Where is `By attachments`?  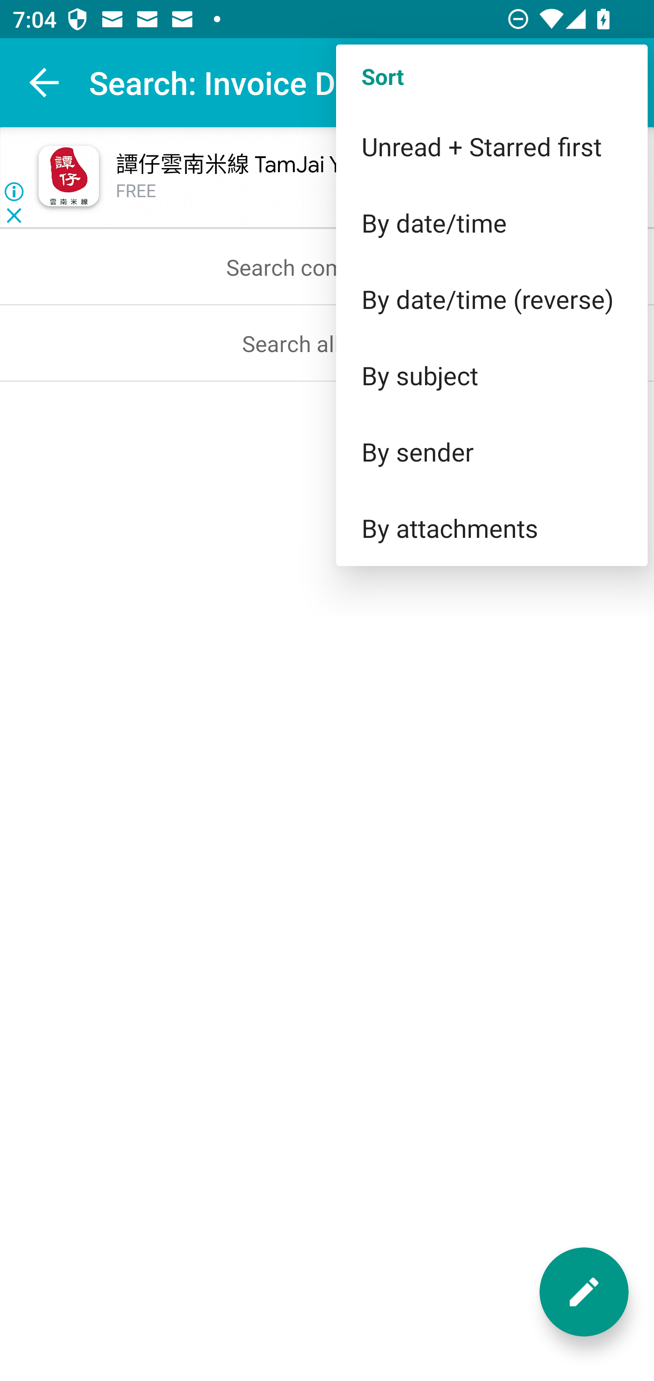 By attachments is located at coordinates (491, 528).